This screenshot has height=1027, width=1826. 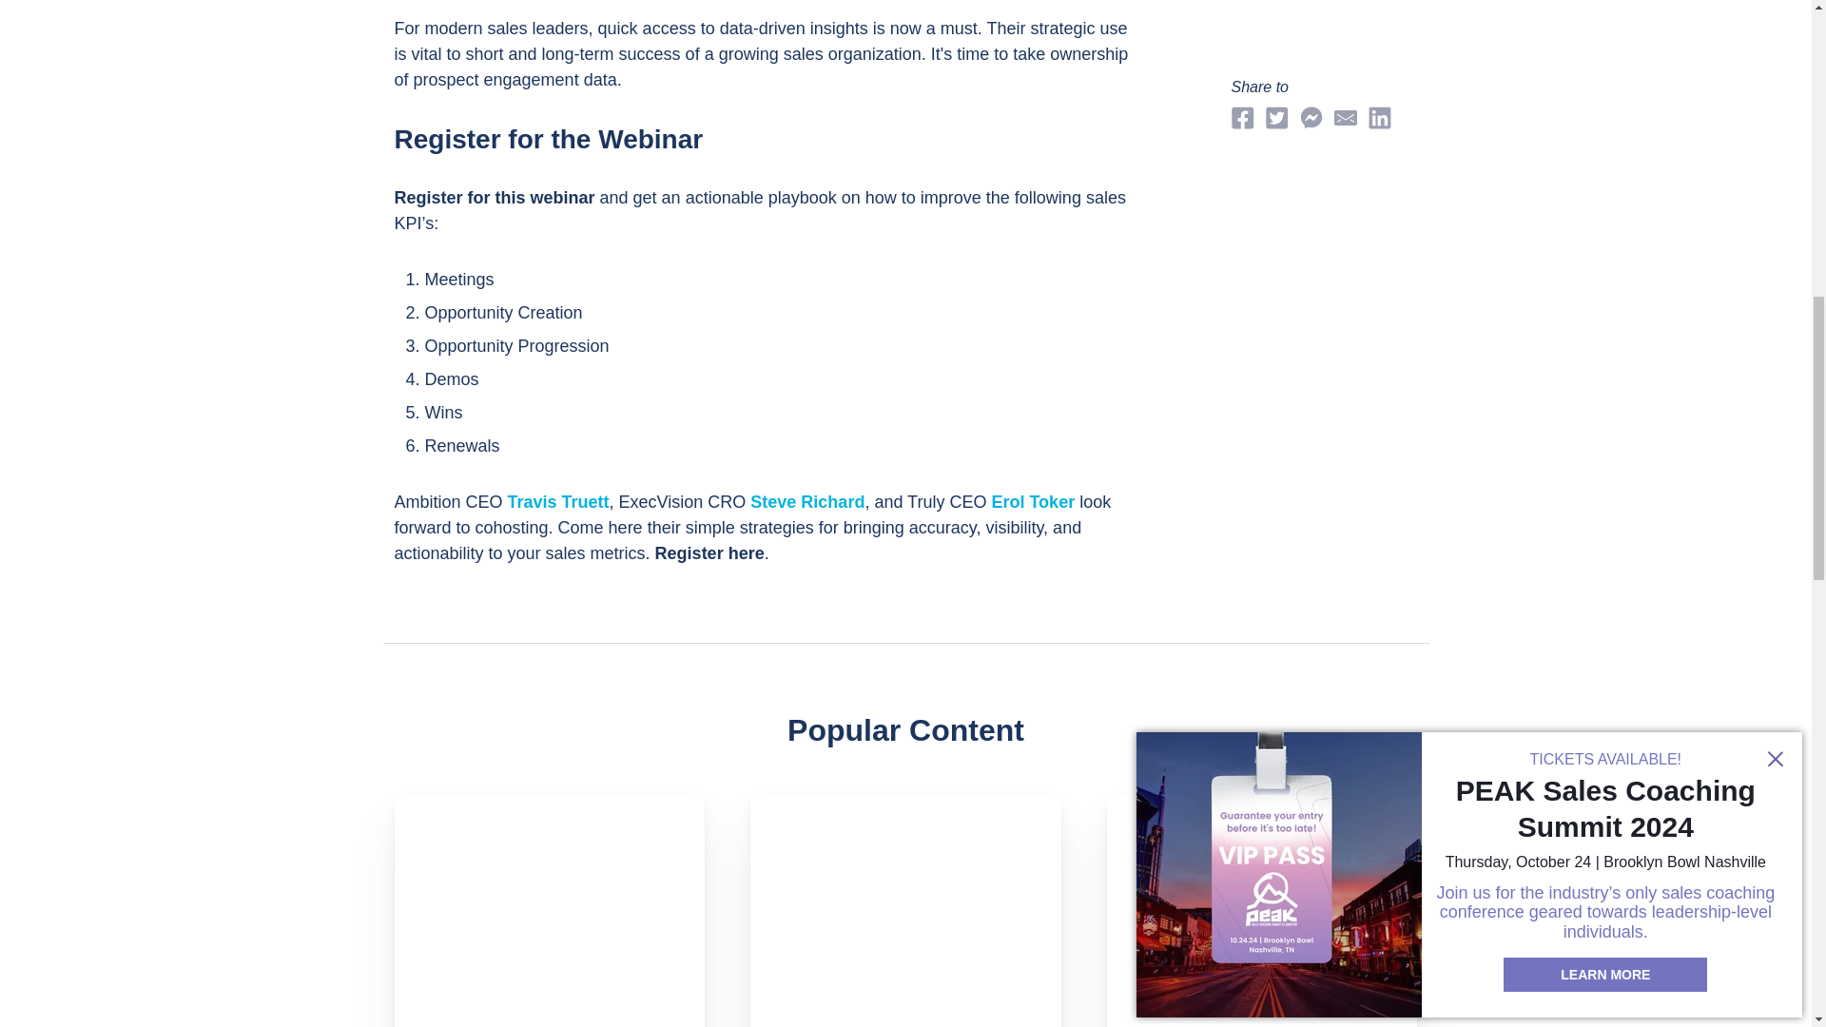 I want to click on Erol Toker, so click(x=1033, y=502).